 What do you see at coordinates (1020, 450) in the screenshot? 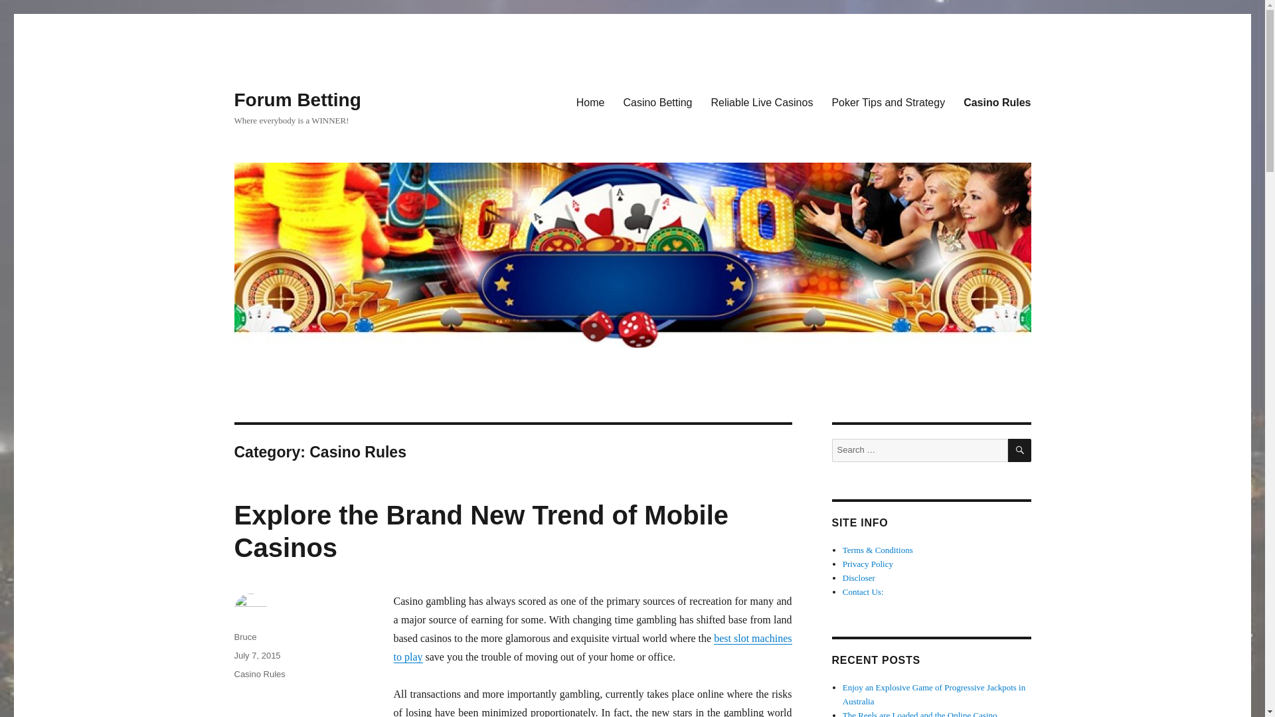
I see `SEARCH` at bounding box center [1020, 450].